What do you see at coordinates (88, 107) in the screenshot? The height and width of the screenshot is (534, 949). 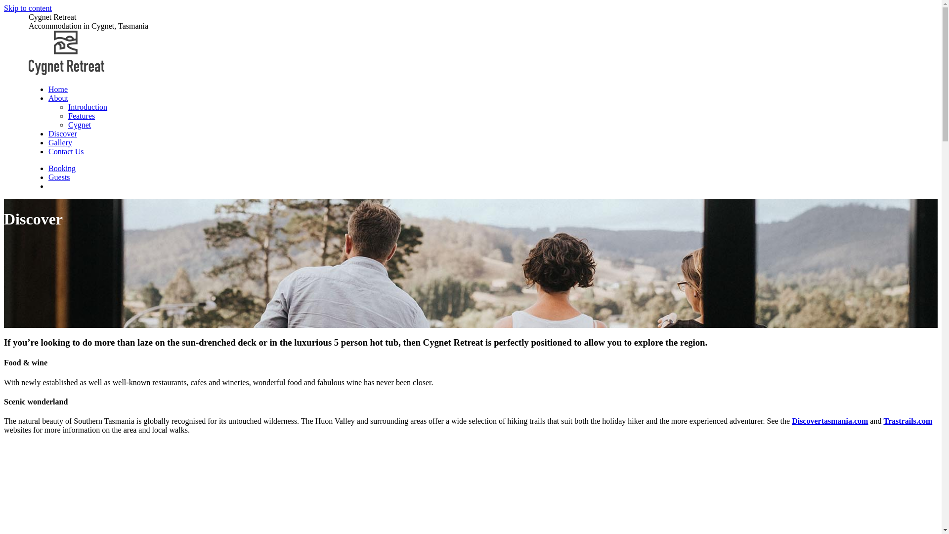 I see `Introduction` at bounding box center [88, 107].